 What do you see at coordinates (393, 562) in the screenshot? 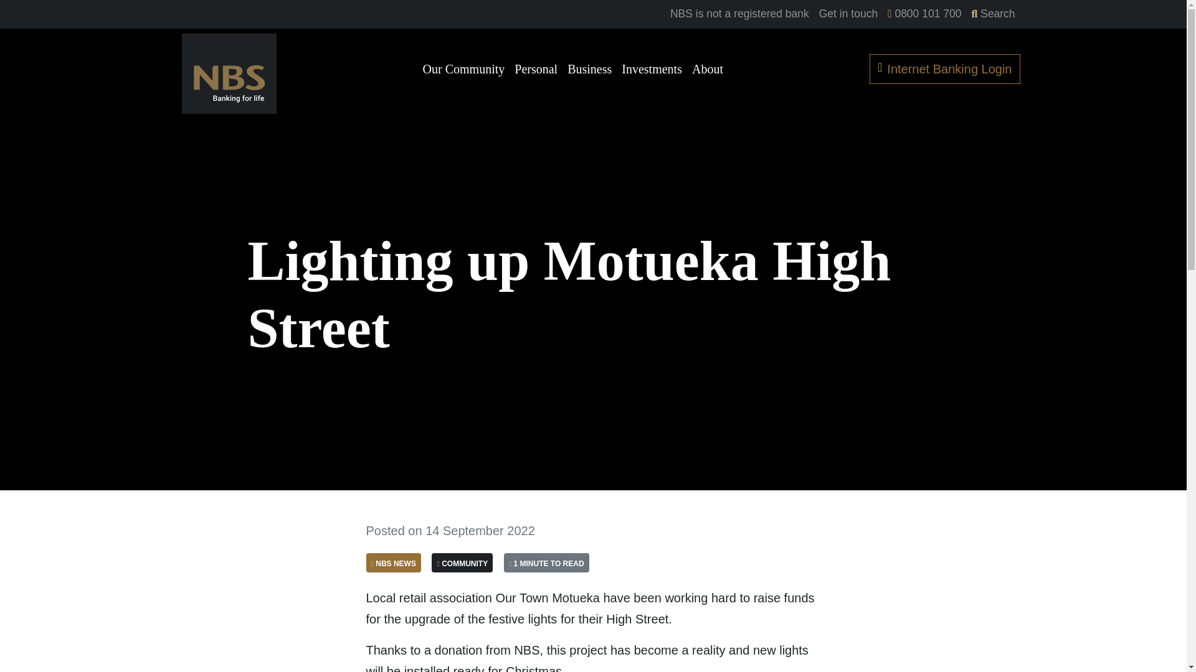
I see `NBS News` at bounding box center [393, 562].